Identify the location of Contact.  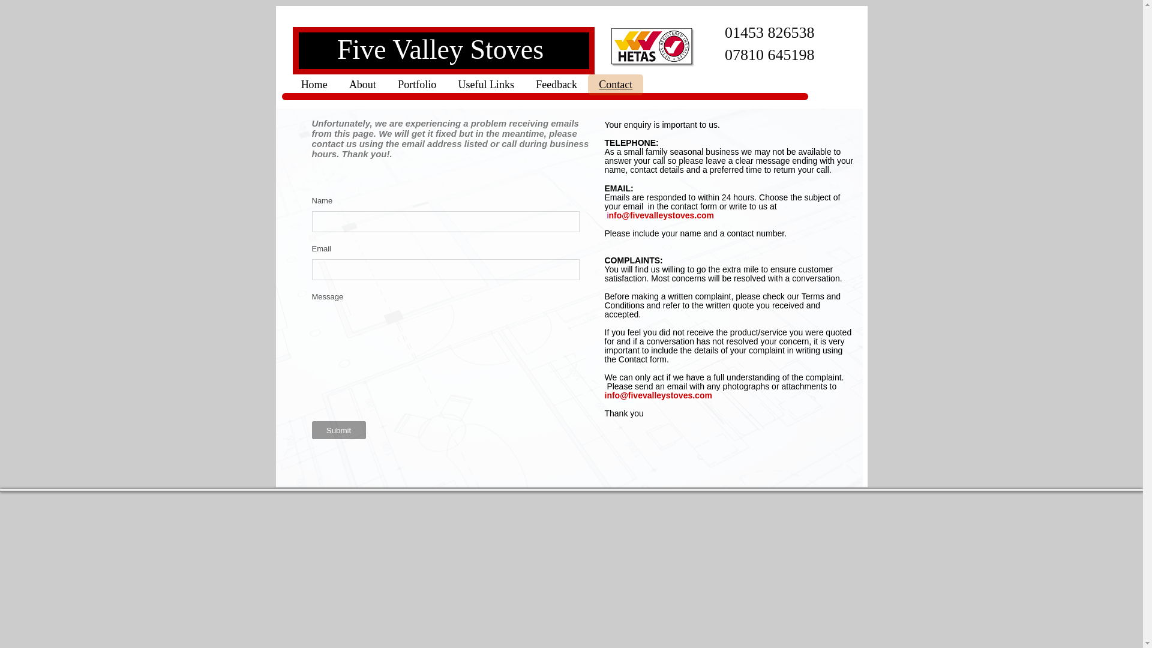
(615, 85).